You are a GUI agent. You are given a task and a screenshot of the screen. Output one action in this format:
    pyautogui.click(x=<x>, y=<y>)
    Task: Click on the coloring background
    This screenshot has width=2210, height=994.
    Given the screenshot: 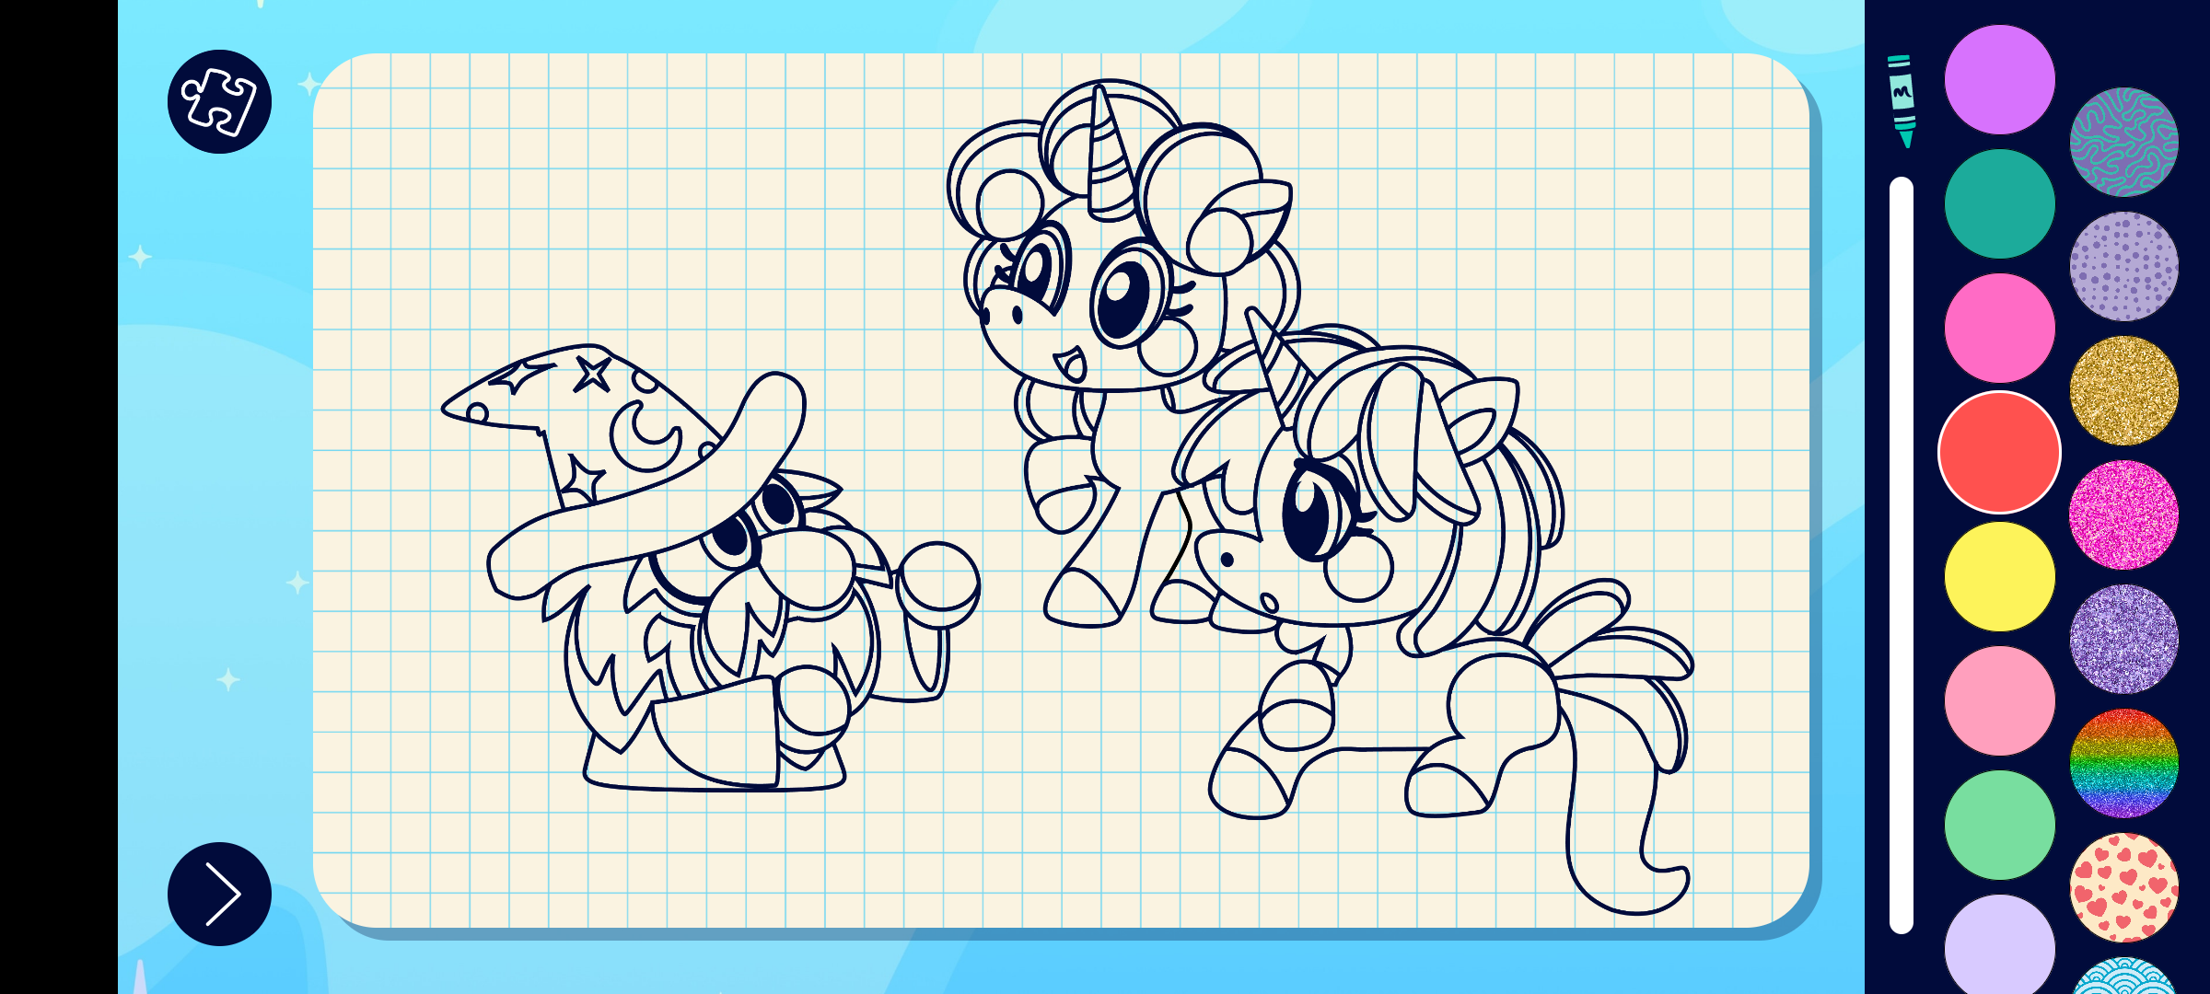 What is the action you would take?
    pyautogui.click(x=2125, y=142)
    